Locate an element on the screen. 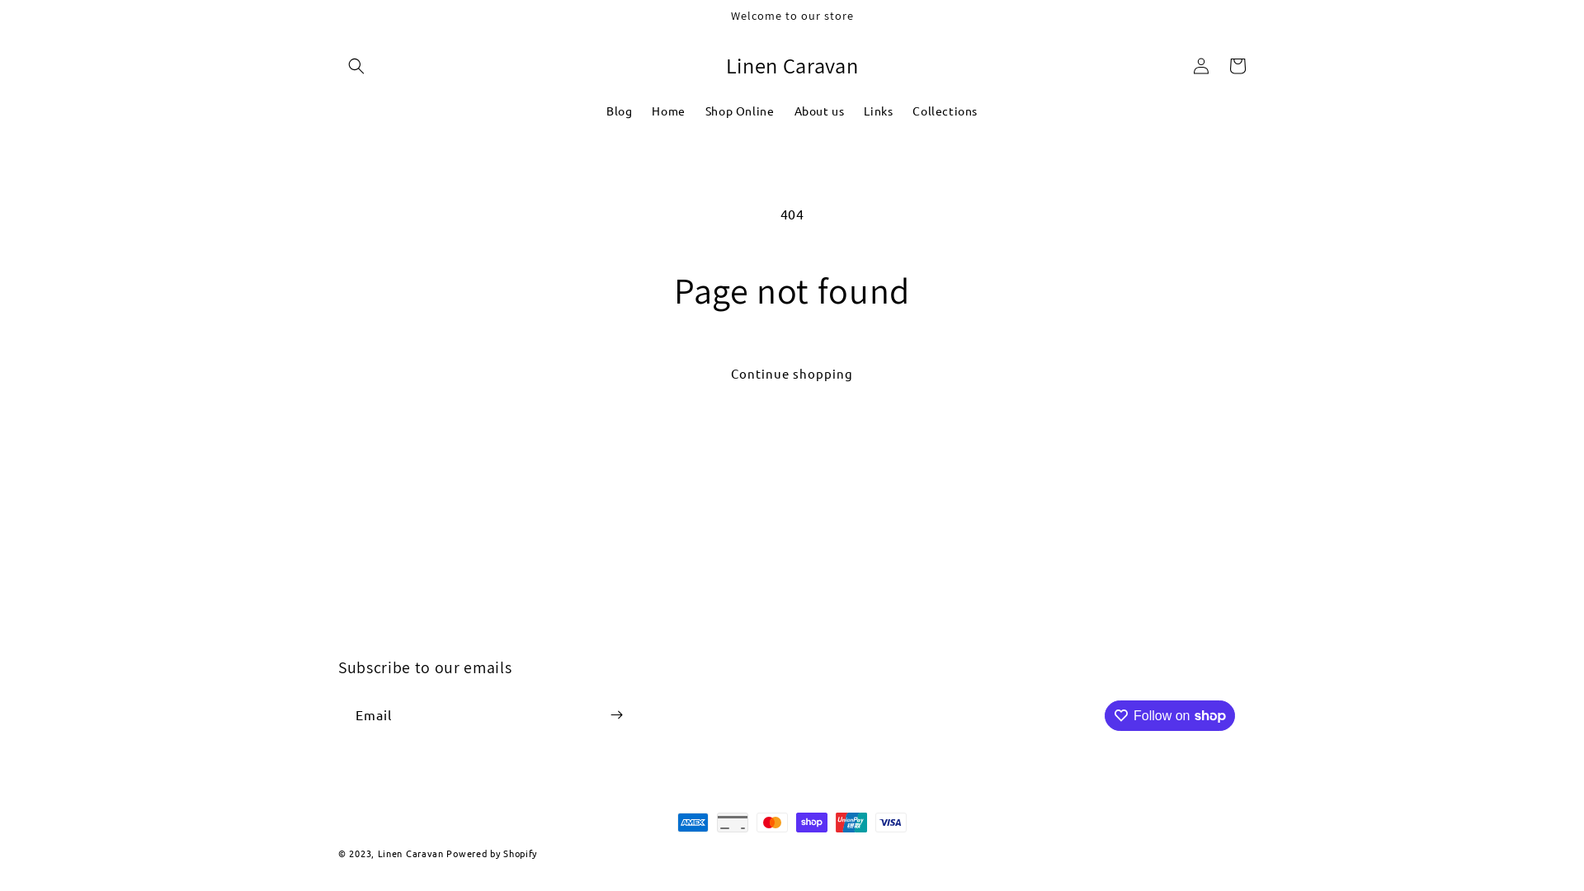 The height and width of the screenshot is (891, 1584). Linen Caravan is located at coordinates (411, 853).